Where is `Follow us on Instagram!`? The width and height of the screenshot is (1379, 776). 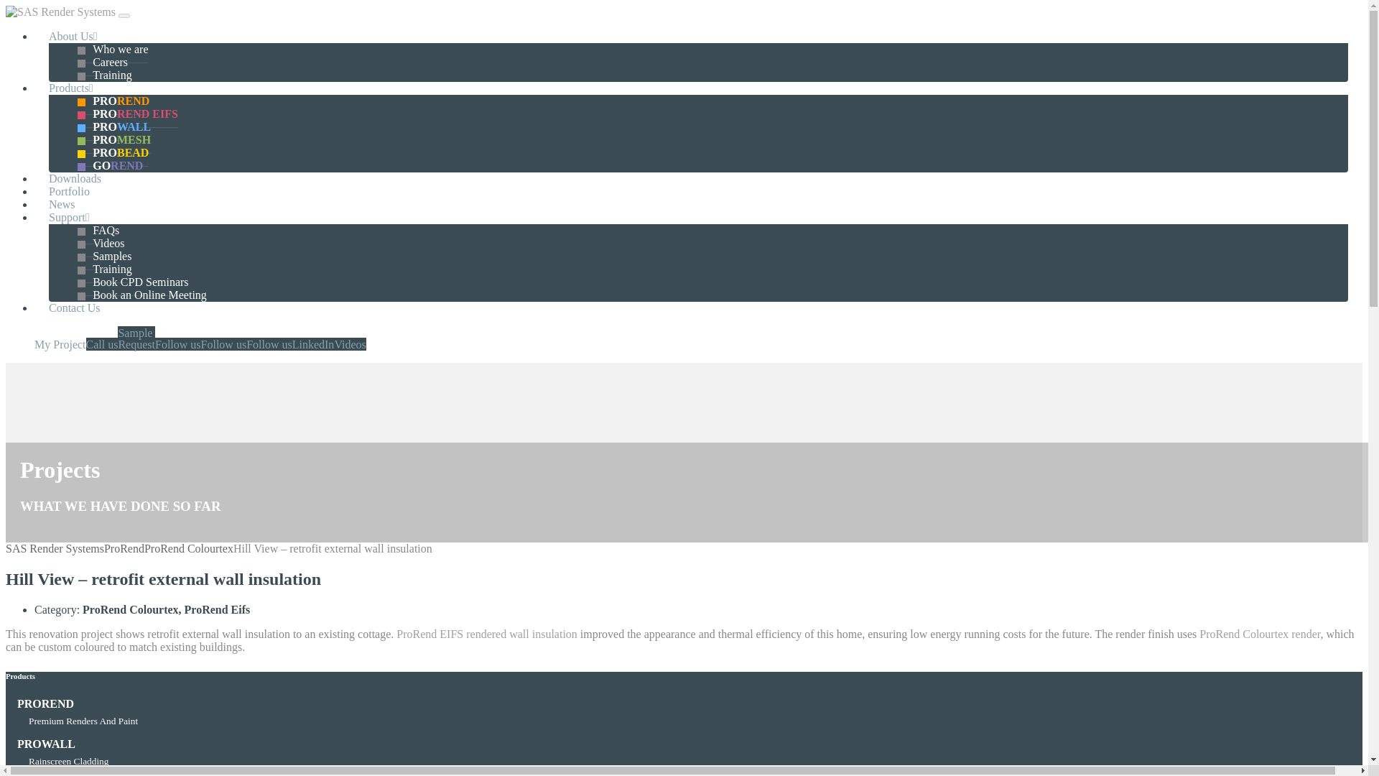
Follow us on Instagram! is located at coordinates (269, 344).